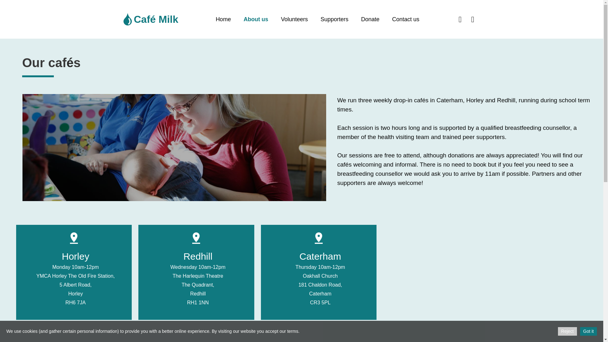 The width and height of the screenshot is (608, 342). What do you see at coordinates (294, 19) in the screenshot?
I see `Volunteers` at bounding box center [294, 19].